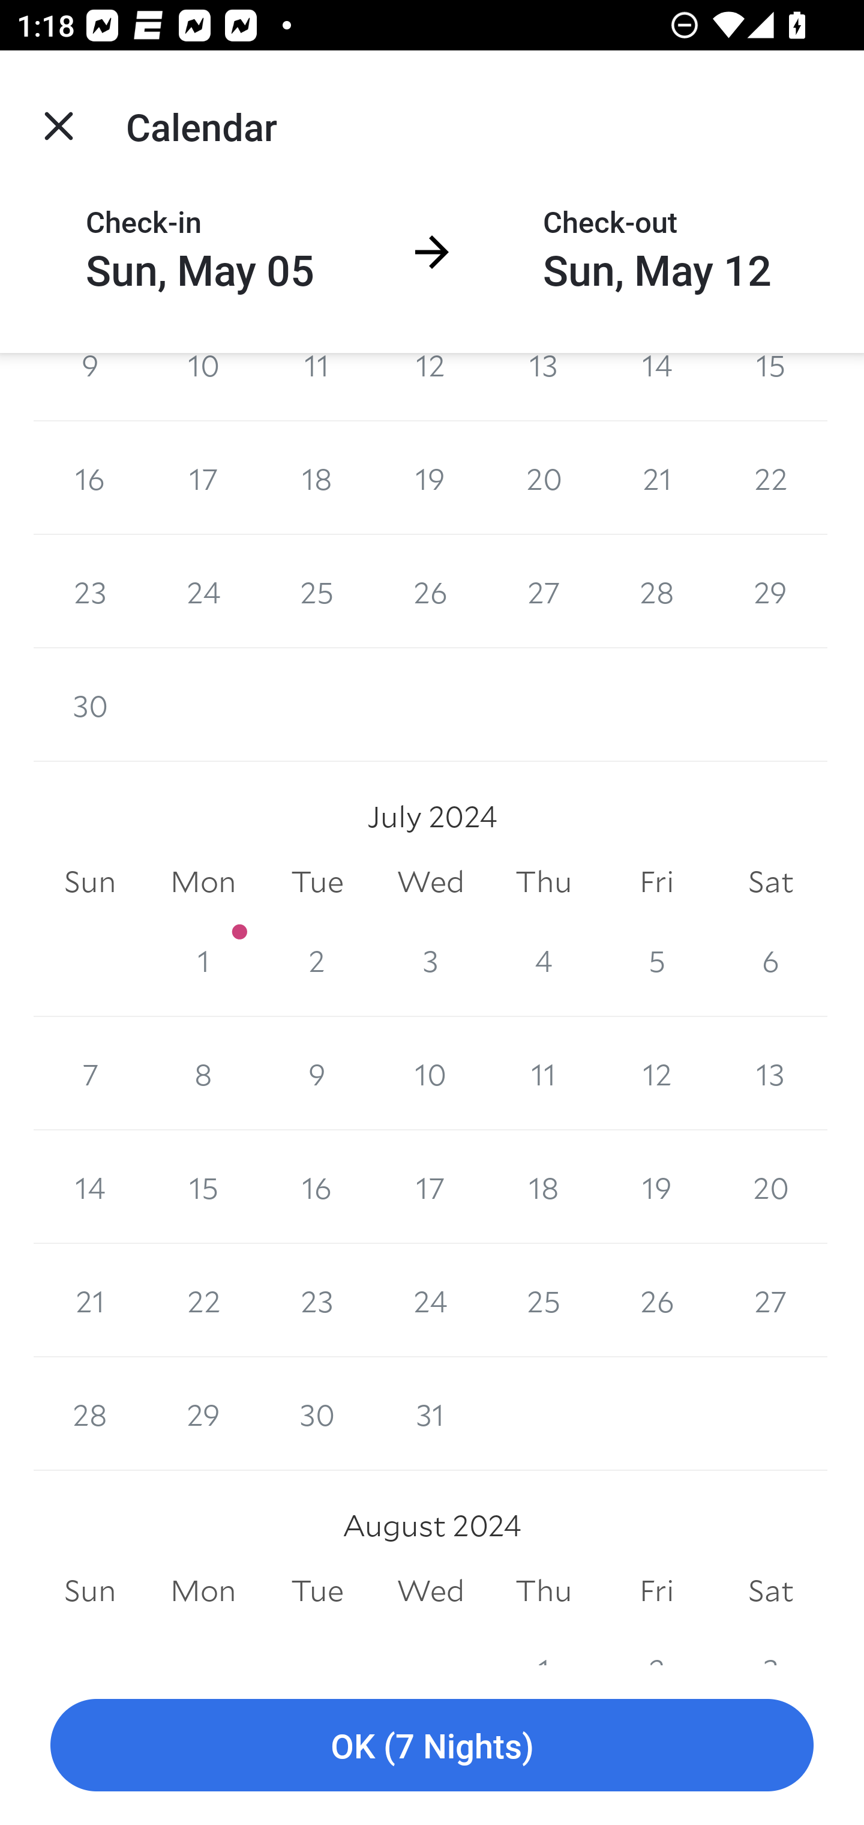 The height and width of the screenshot is (1825, 864). Describe the element at coordinates (770, 1187) in the screenshot. I see `20 20 July 2024` at that location.